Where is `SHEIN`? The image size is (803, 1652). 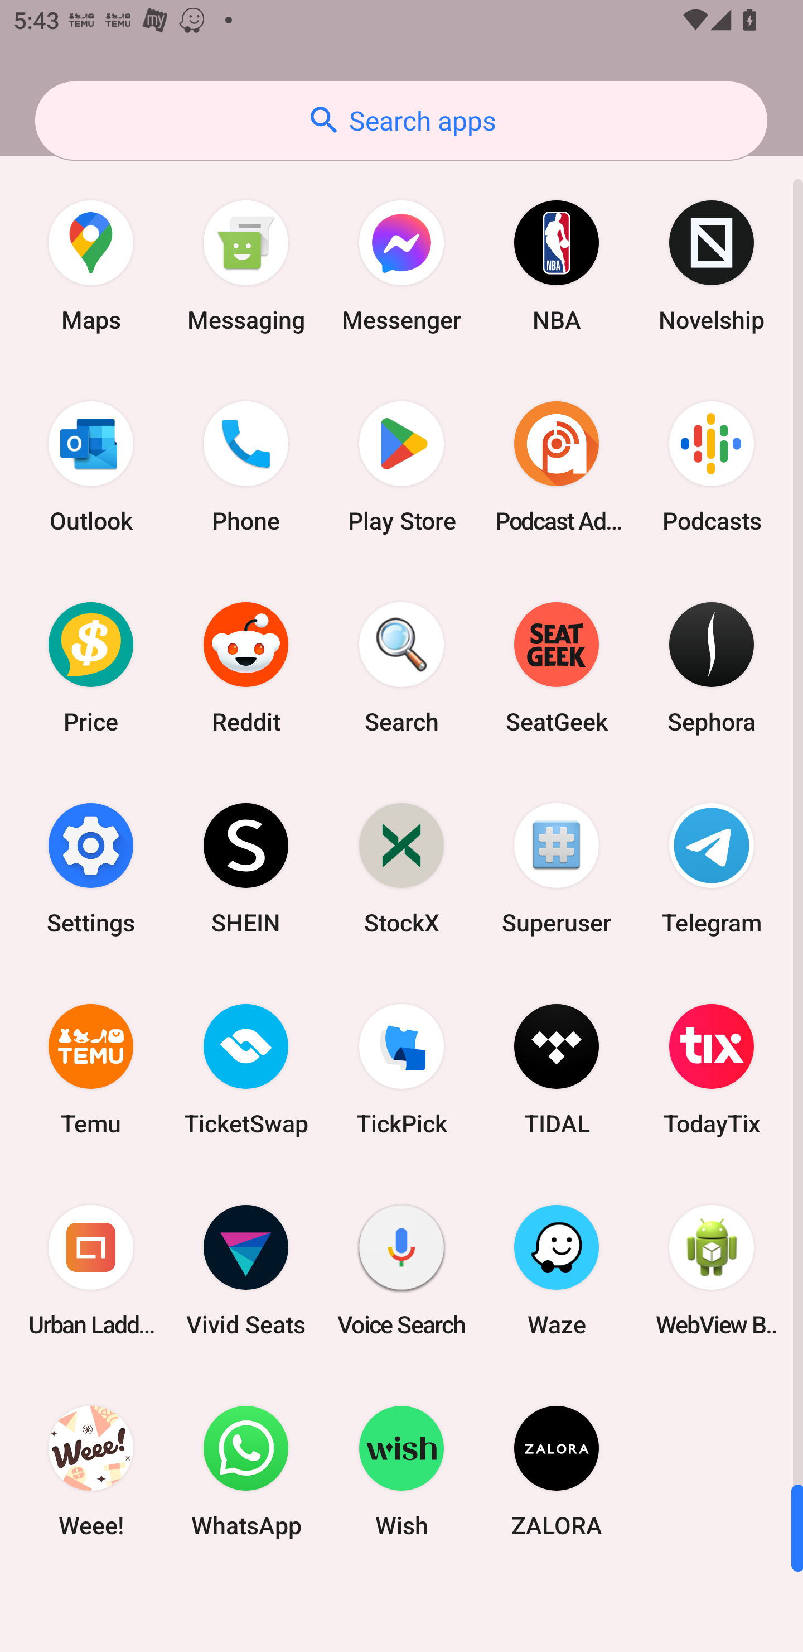 SHEIN is located at coordinates (246, 868).